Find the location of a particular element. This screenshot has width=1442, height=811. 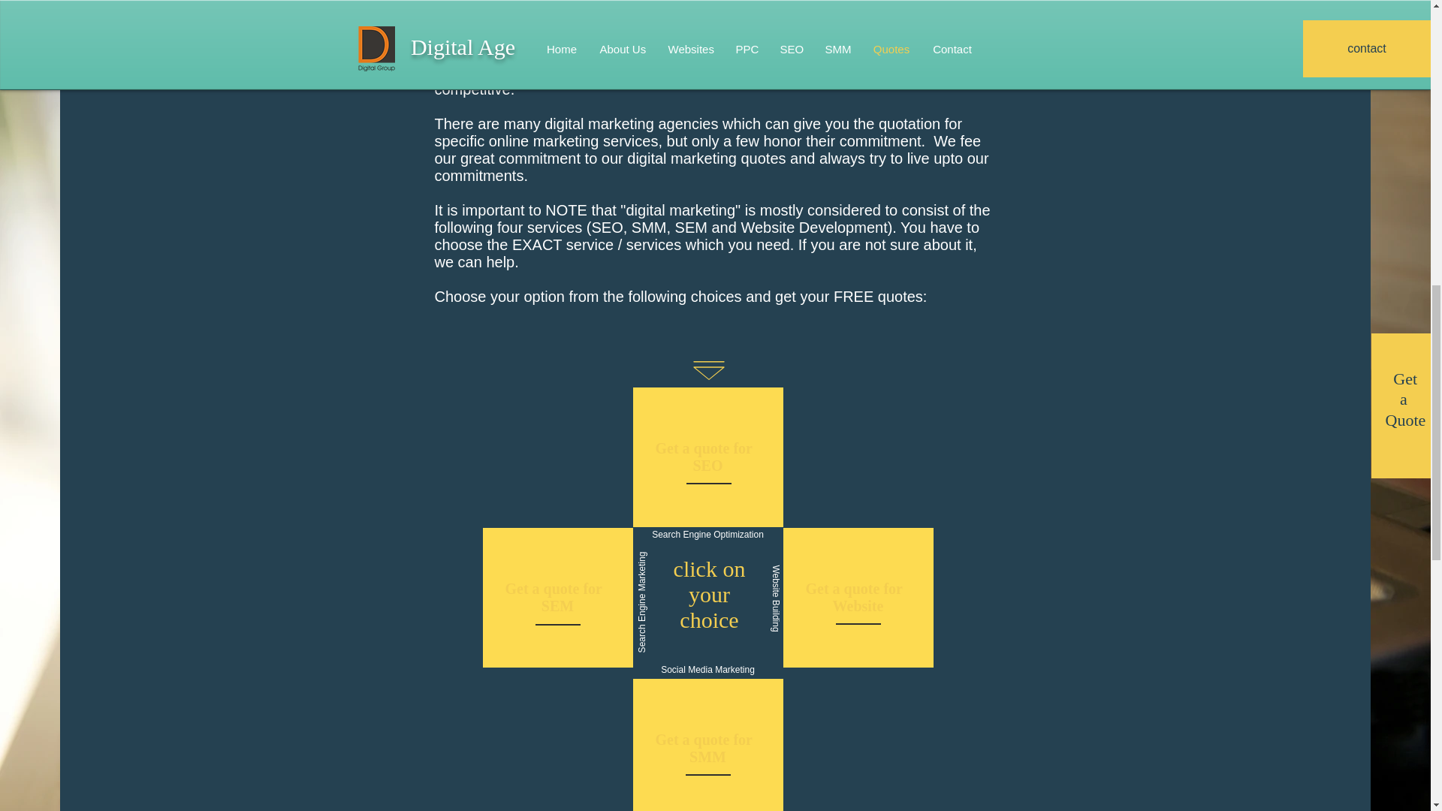

Get a quote for is located at coordinates (553, 589).